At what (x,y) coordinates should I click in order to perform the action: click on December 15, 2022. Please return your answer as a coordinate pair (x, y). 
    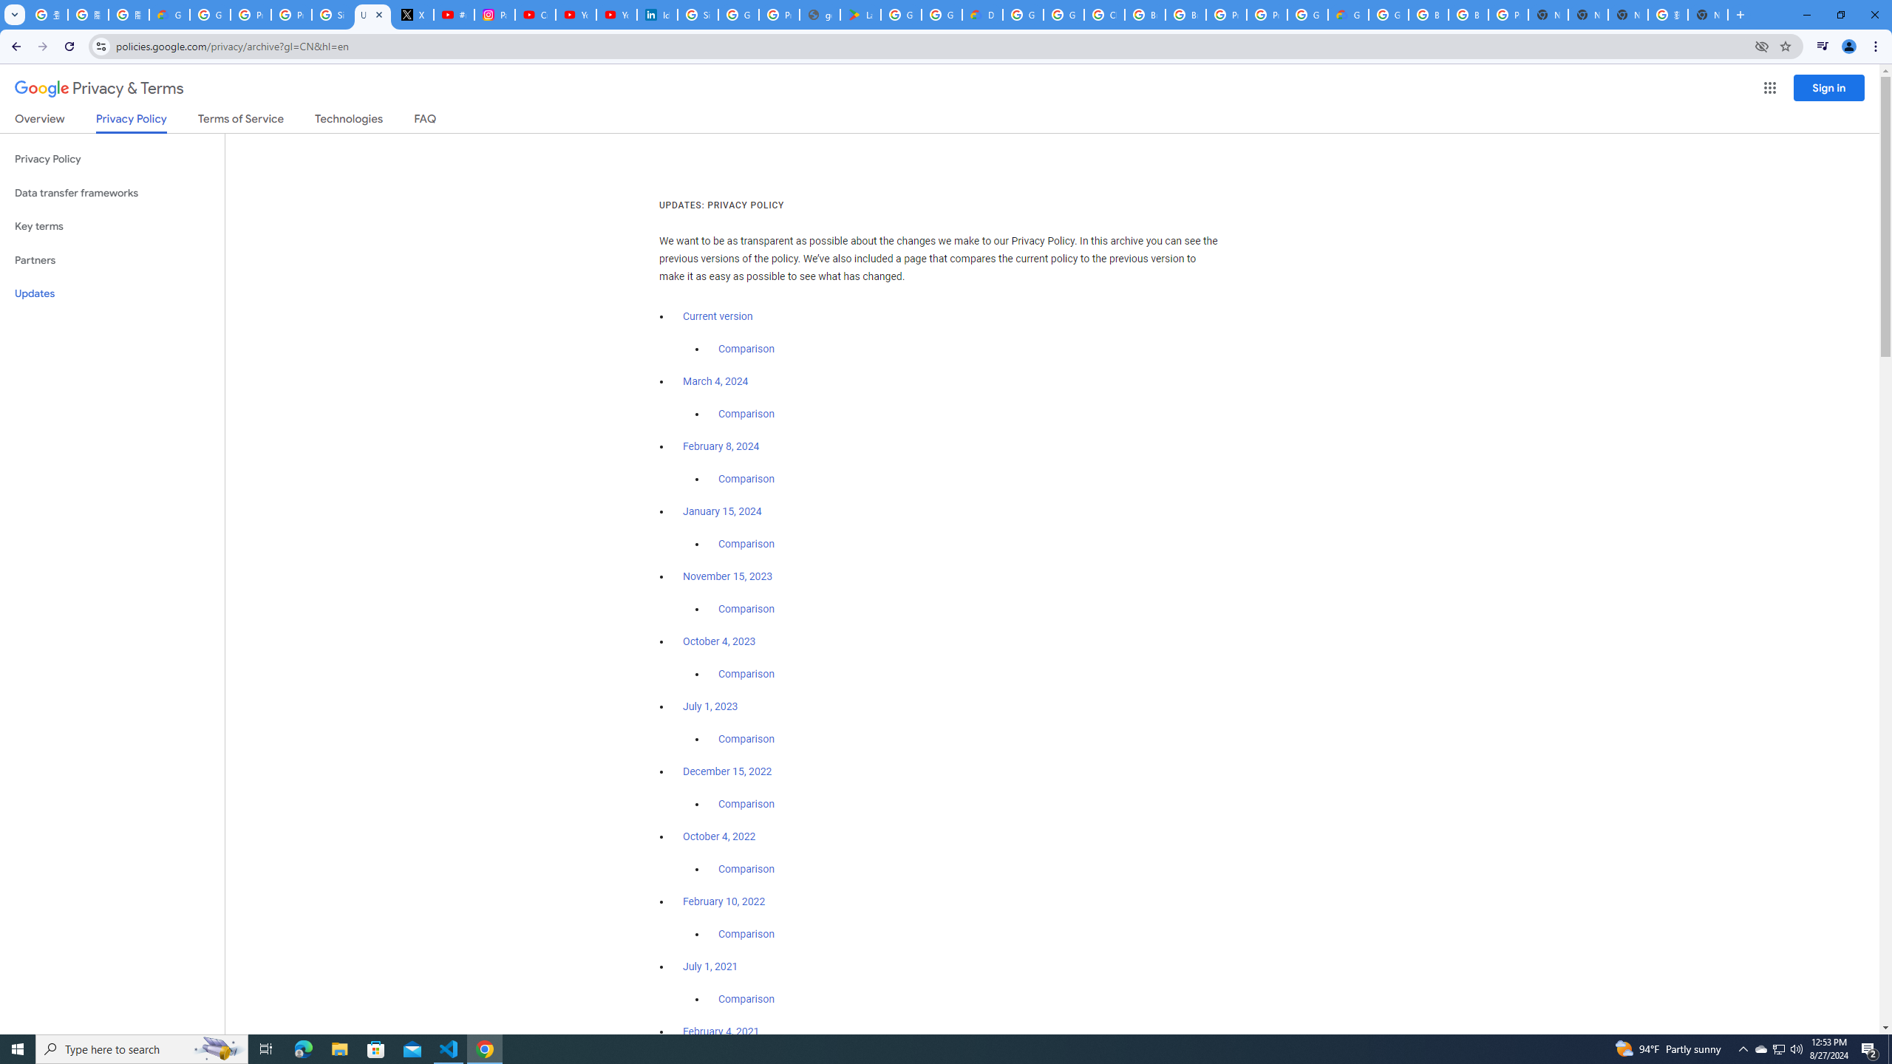
    Looking at the image, I should click on (727, 771).